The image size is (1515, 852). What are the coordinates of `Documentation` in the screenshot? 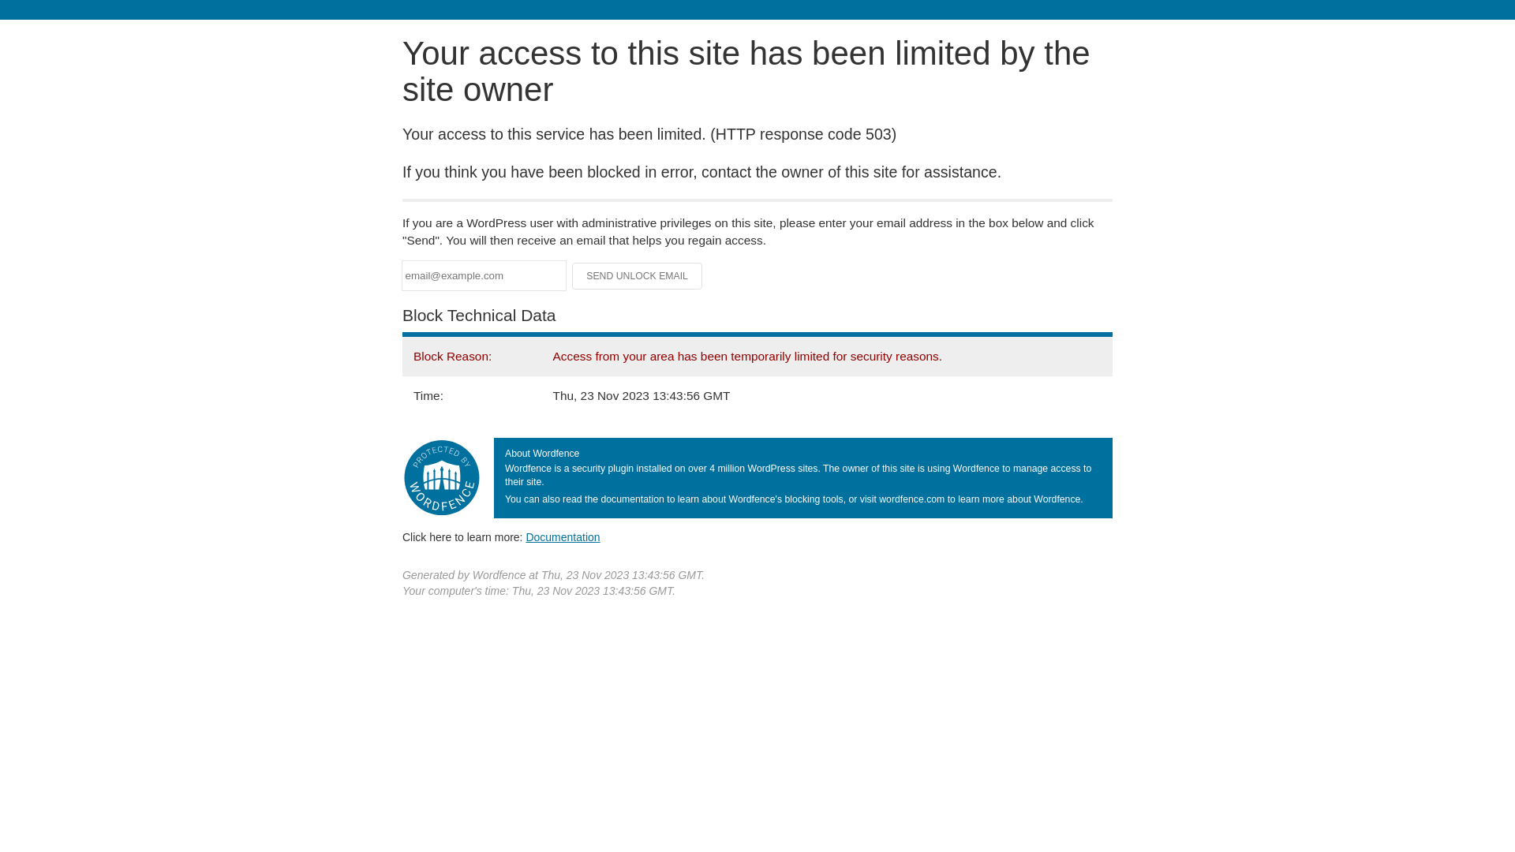 It's located at (563, 537).